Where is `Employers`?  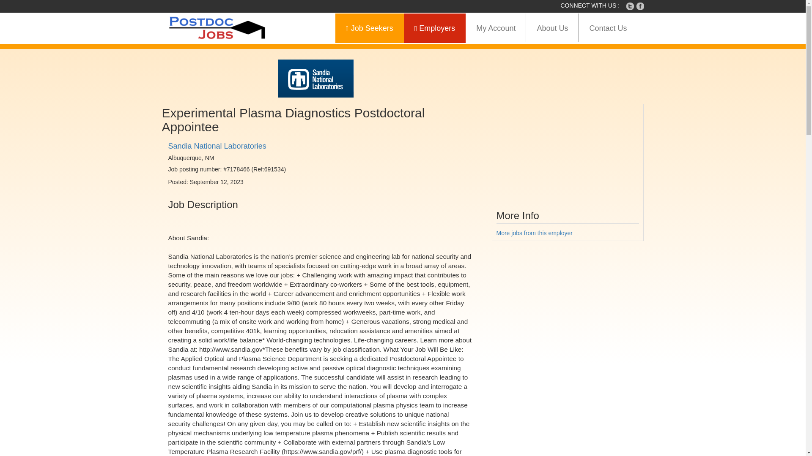
Employers is located at coordinates (435, 28).